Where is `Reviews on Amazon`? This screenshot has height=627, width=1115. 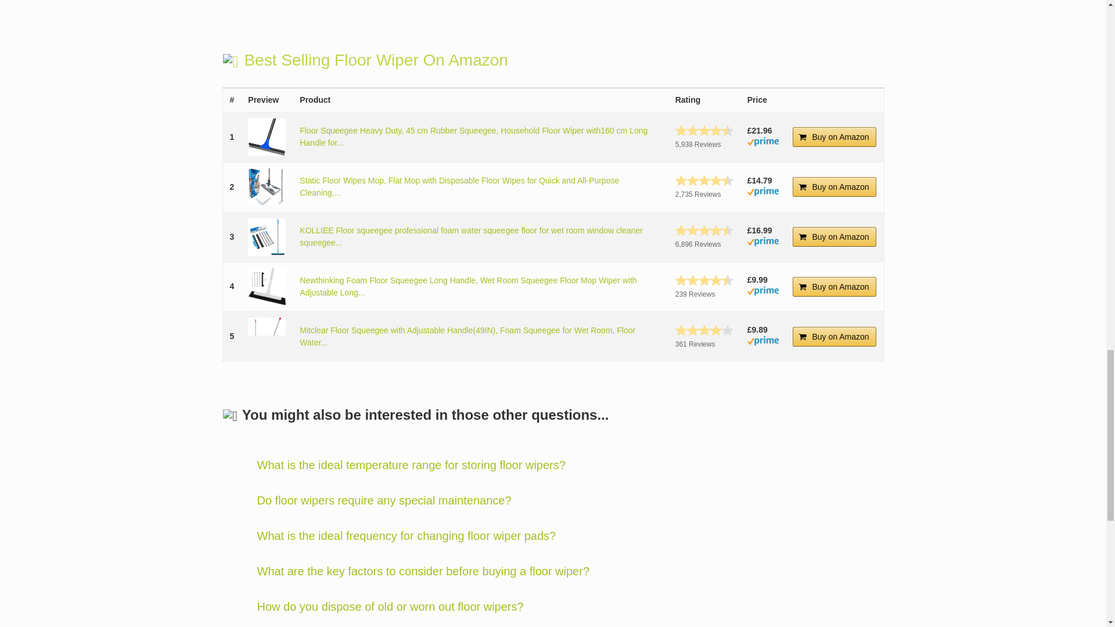 Reviews on Amazon is located at coordinates (704, 180).